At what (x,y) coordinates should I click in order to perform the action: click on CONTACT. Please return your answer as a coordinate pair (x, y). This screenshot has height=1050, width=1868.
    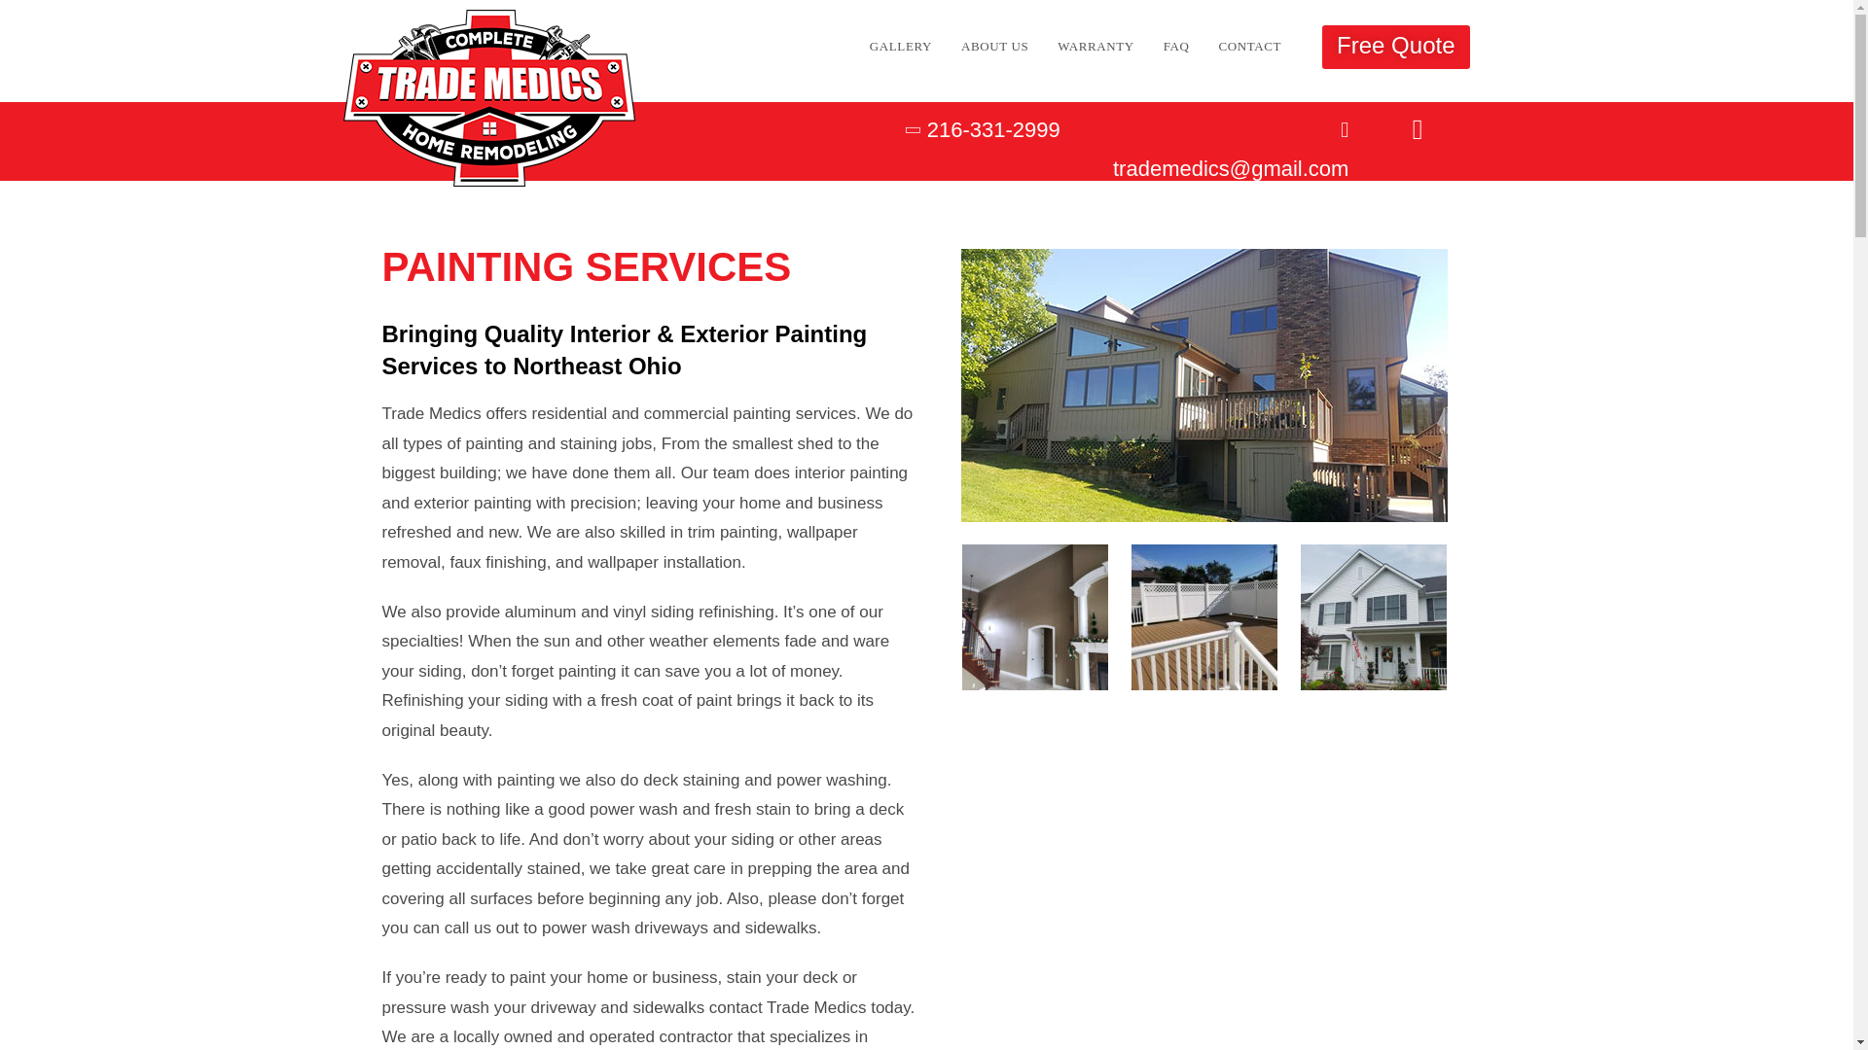
    Looking at the image, I should click on (1250, 47).